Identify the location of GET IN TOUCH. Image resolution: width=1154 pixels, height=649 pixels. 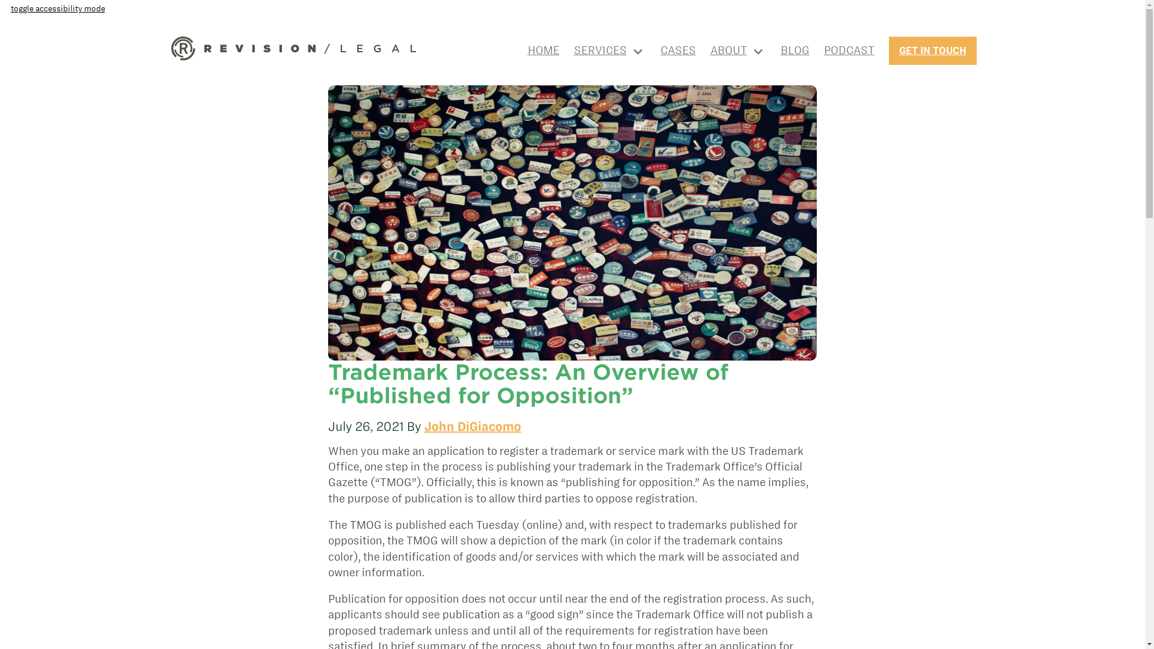
(932, 50).